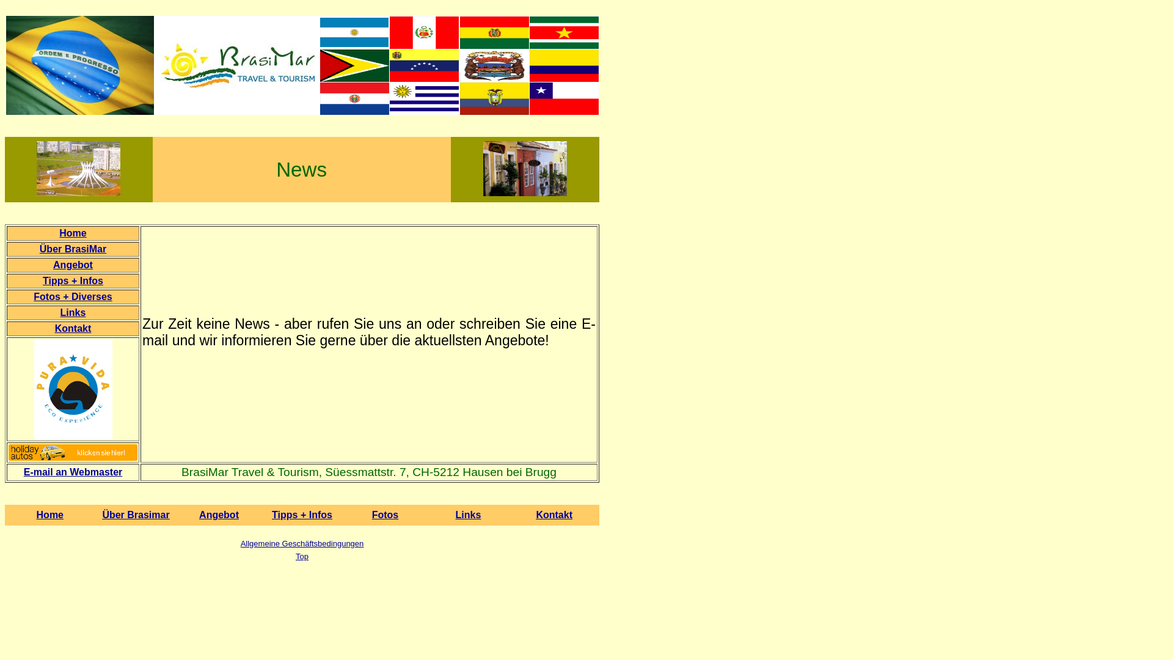 The height and width of the screenshot is (660, 1173). I want to click on Links, so click(73, 313).